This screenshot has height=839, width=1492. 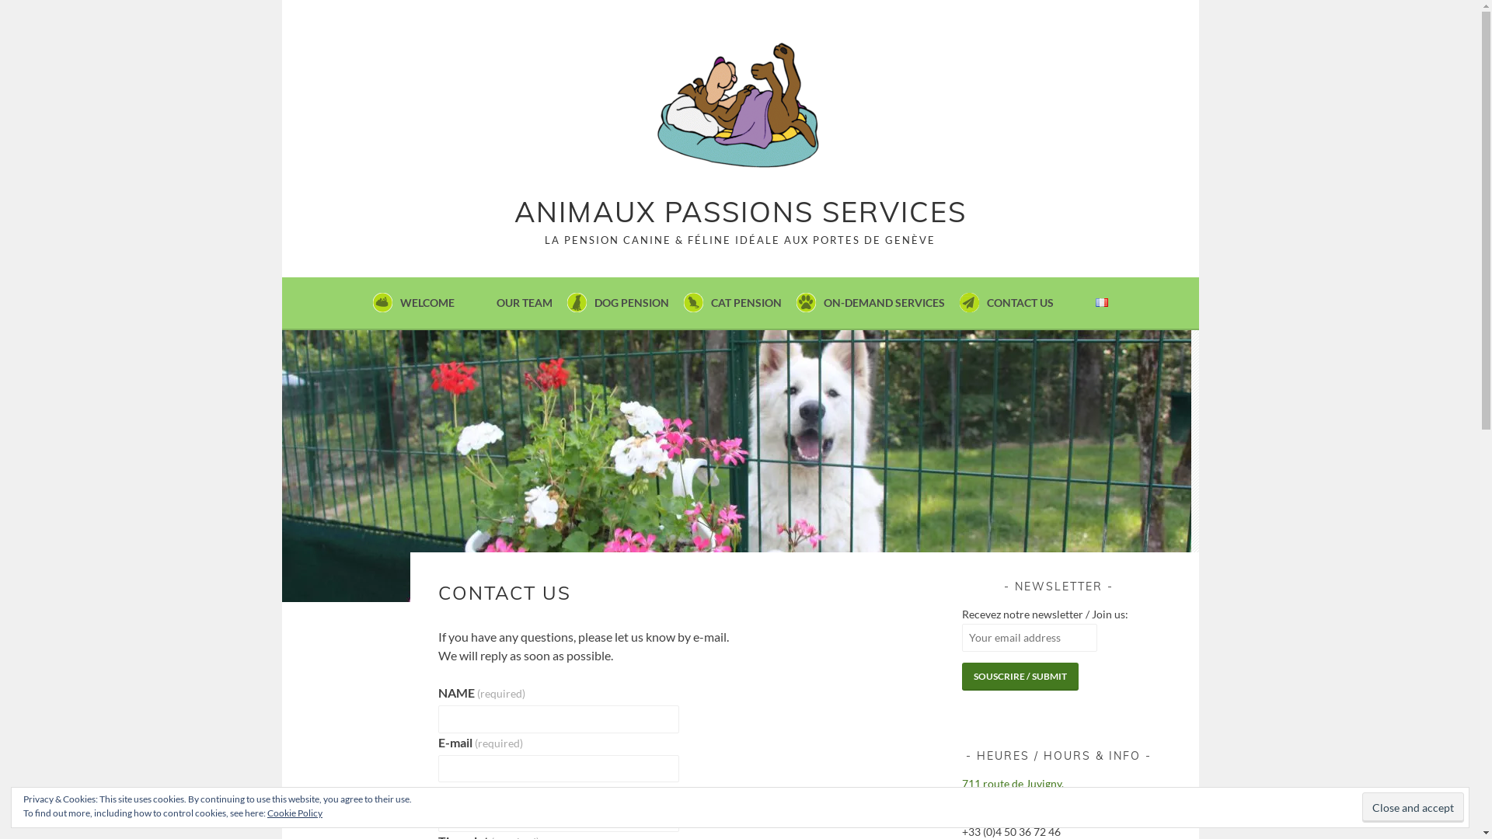 I want to click on ANIMAUX PASSIONS SERVICES, so click(x=741, y=211).